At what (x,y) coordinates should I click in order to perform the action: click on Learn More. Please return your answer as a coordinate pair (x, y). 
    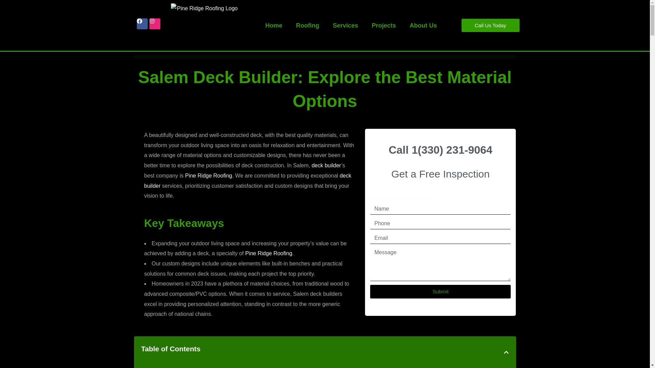
    Looking at the image, I should click on (209, 175).